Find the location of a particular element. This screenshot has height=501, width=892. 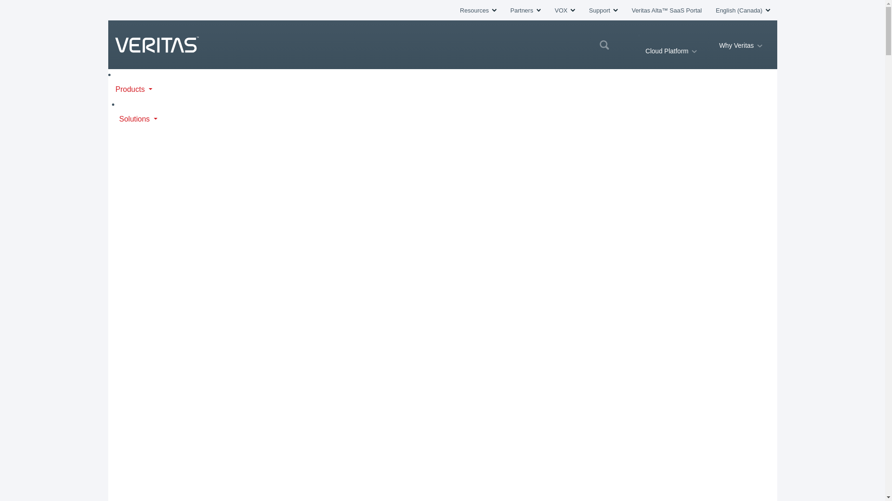

Support is located at coordinates (603, 10).